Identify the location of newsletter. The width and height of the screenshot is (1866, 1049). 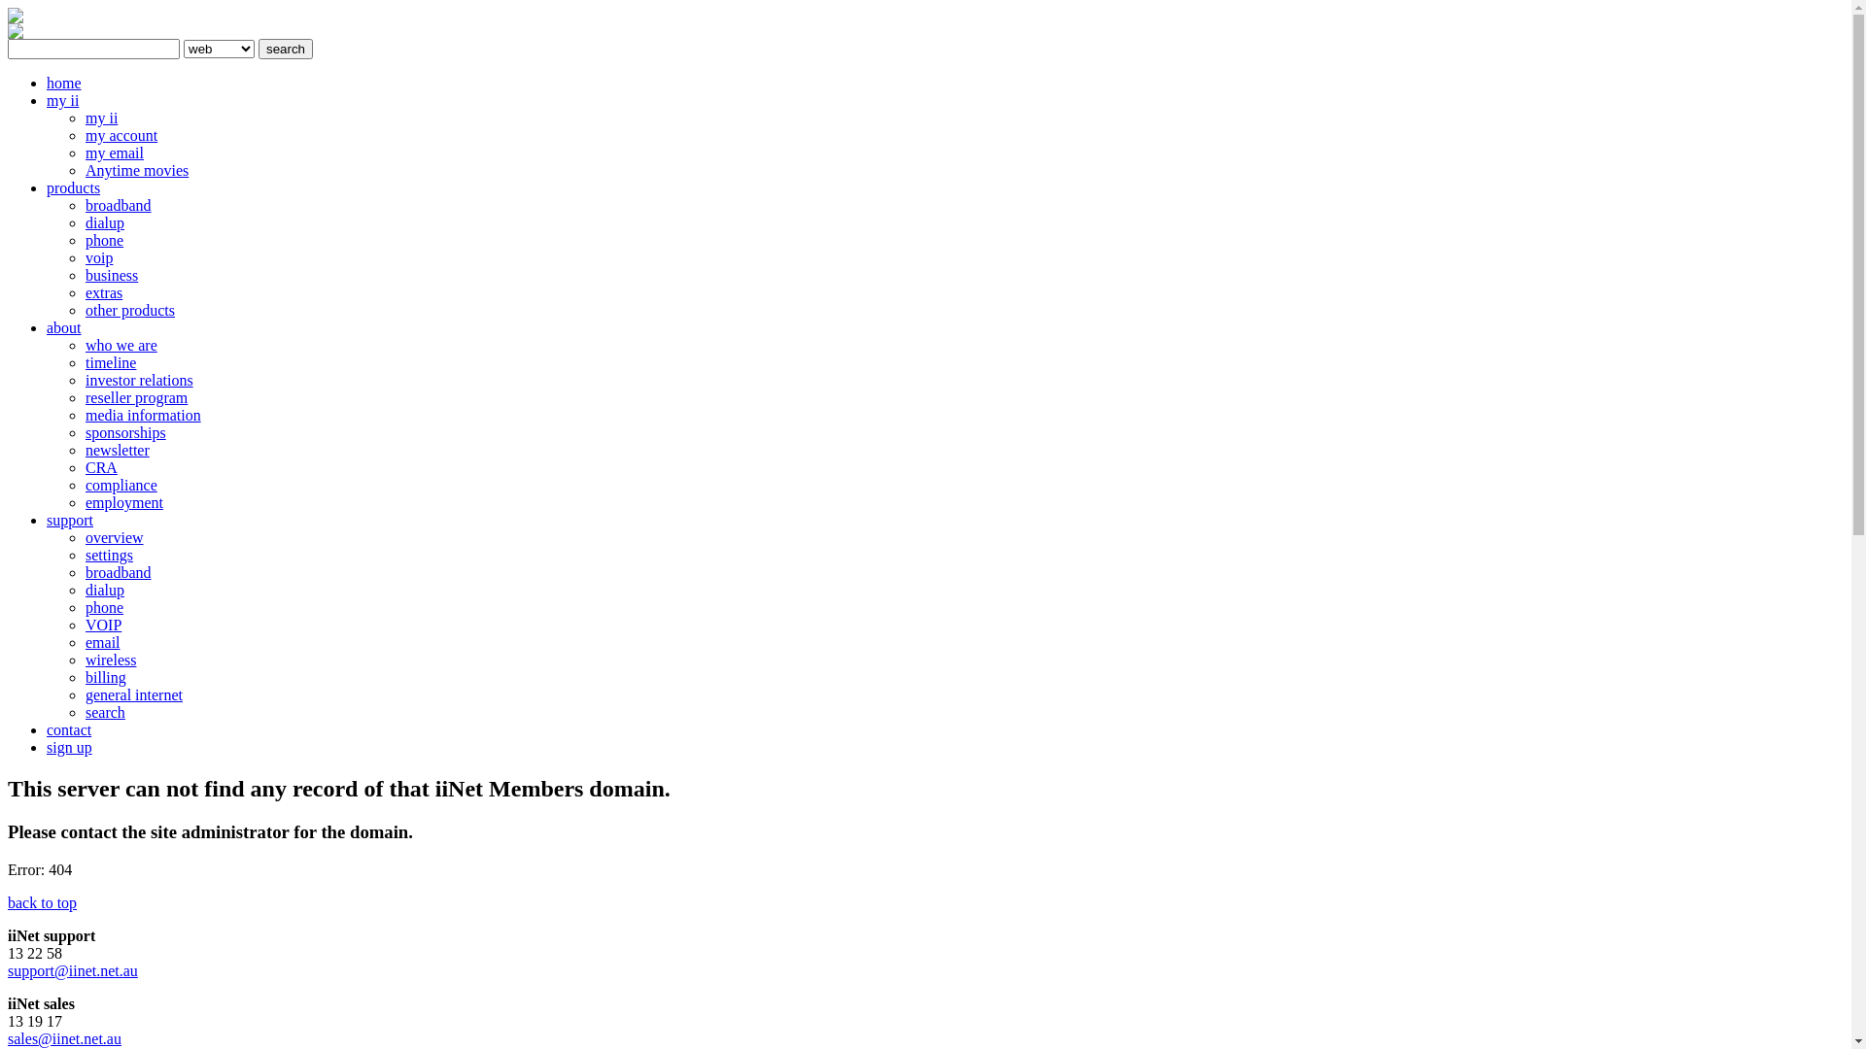
(118, 451).